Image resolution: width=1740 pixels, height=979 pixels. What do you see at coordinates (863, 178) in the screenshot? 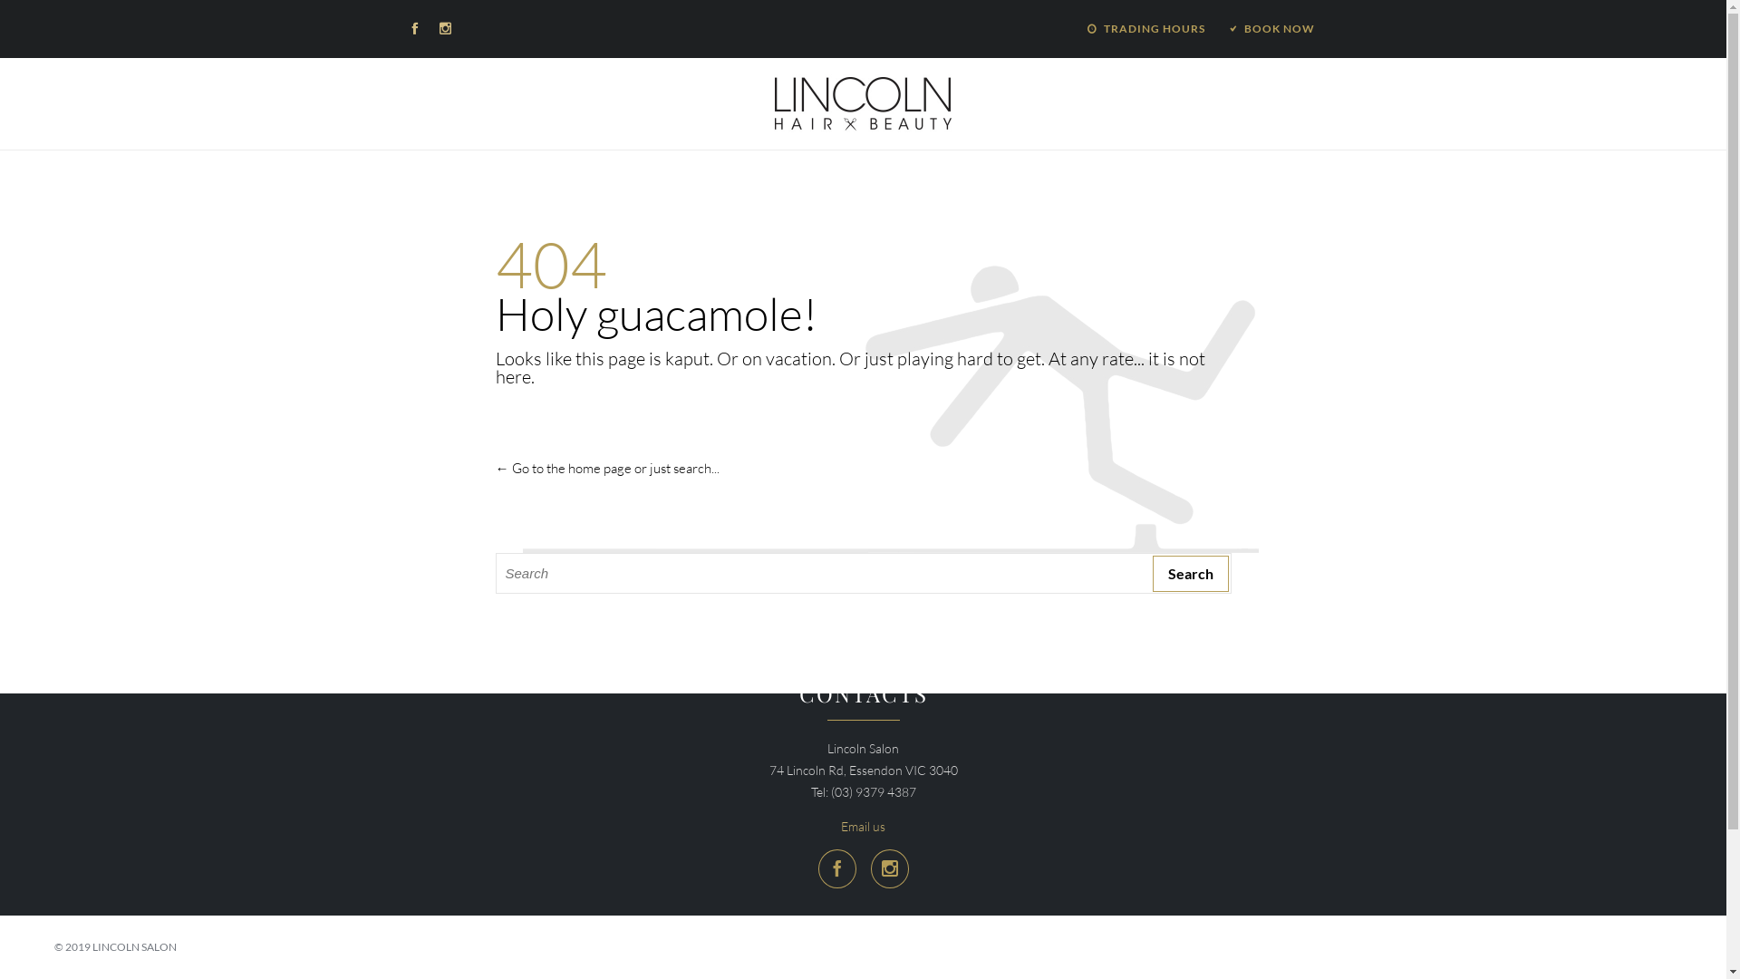
I see `Skip to content` at bounding box center [863, 178].